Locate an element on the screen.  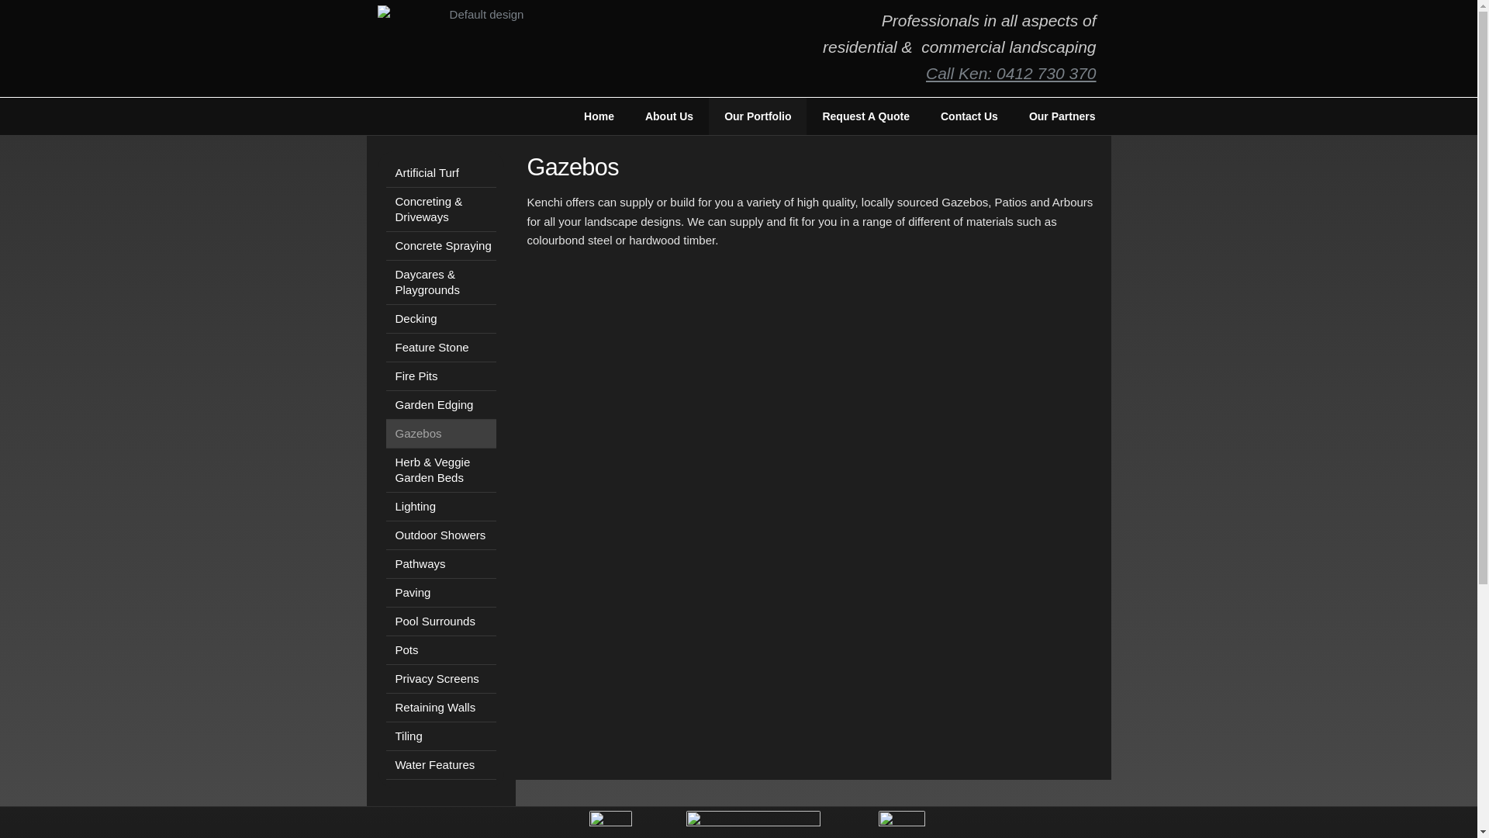
Daycares & Playgrounds is located at coordinates (441, 282).